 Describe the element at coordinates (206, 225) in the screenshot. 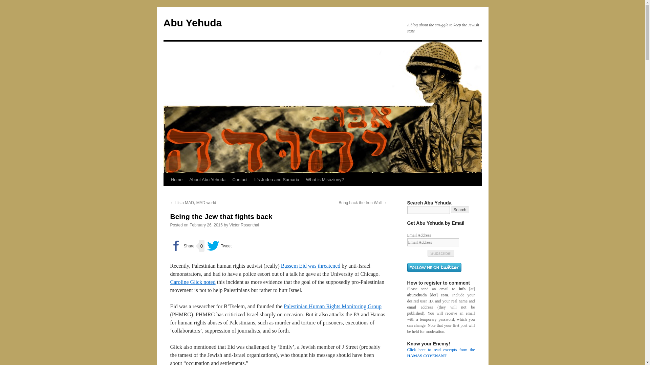

I see `February 26, 2016` at that location.